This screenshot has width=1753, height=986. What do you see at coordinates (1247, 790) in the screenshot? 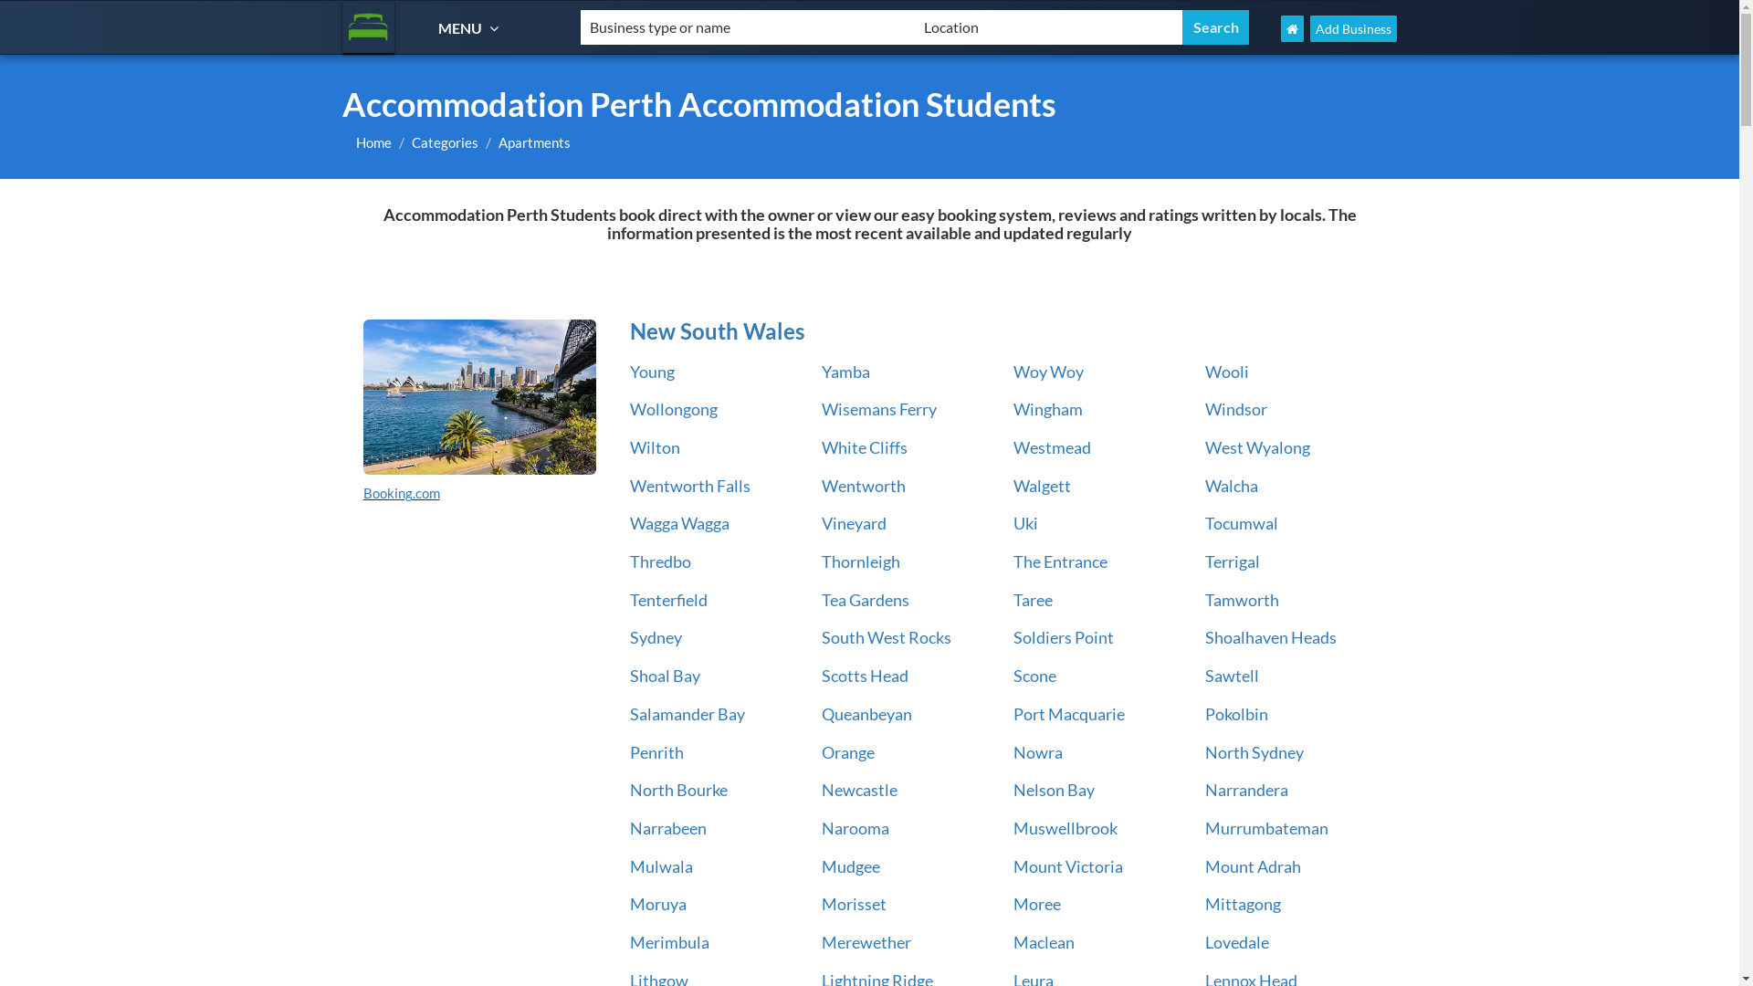
I see `Narrandera` at bounding box center [1247, 790].